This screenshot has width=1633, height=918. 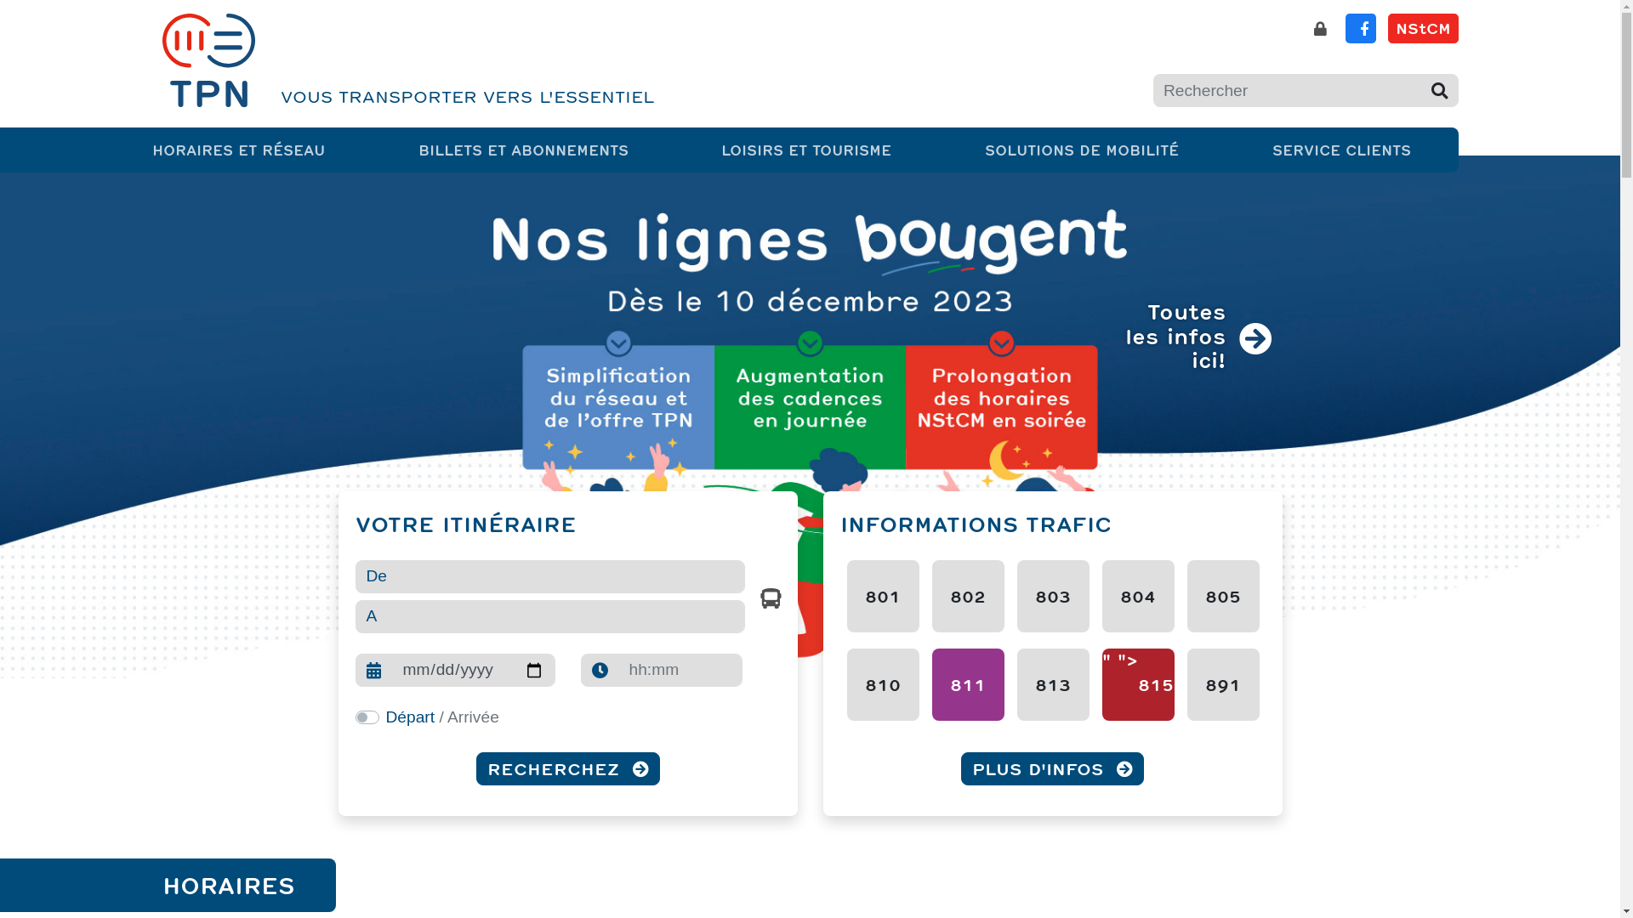 What do you see at coordinates (1342, 150) in the screenshot?
I see `SERVICE CLIENTS
(CURRENT)` at bounding box center [1342, 150].